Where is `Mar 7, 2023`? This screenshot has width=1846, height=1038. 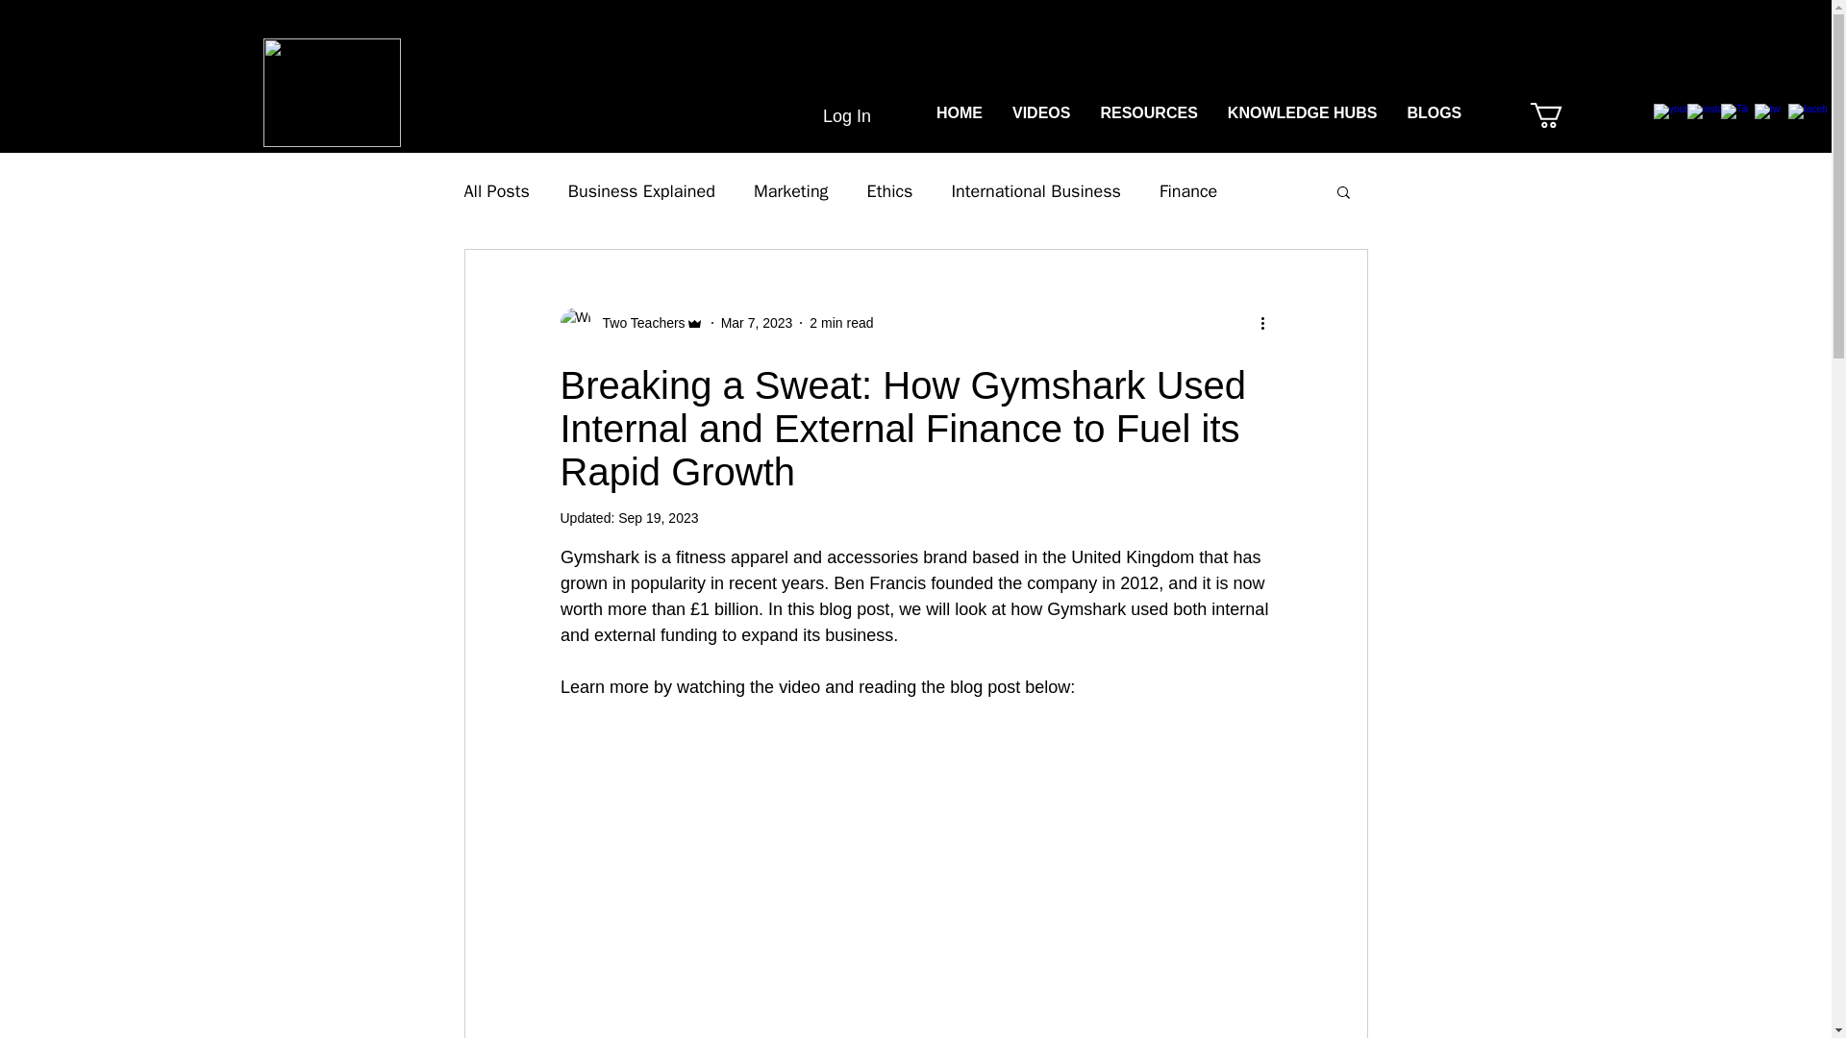 Mar 7, 2023 is located at coordinates (758, 323).